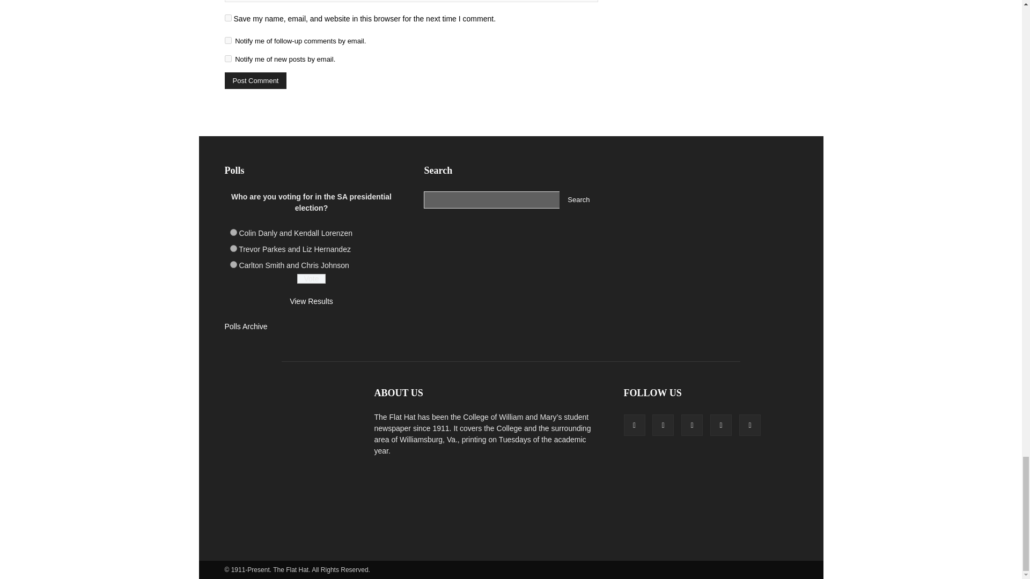 The height and width of the screenshot is (579, 1030). Describe the element at coordinates (227, 41) in the screenshot. I see `subscribe` at that location.